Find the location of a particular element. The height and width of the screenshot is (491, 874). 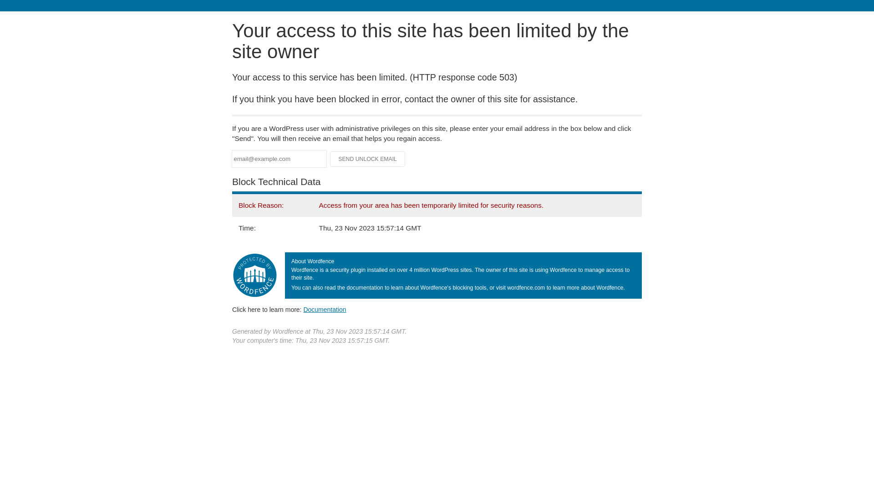

Documentation is located at coordinates (325, 310).